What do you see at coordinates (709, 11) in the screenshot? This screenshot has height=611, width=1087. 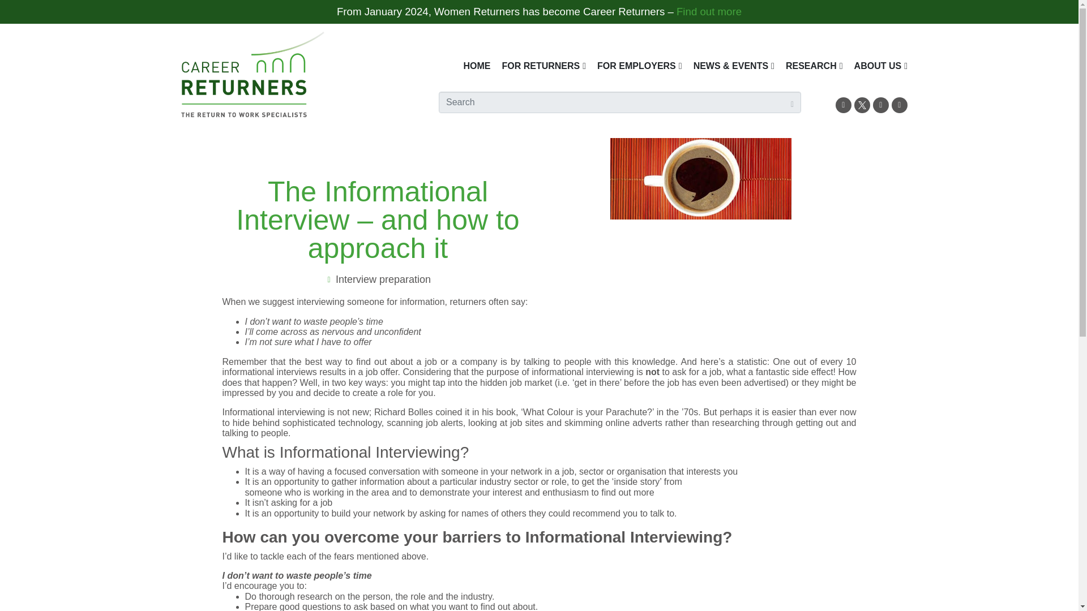 I see `Find out more` at bounding box center [709, 11].